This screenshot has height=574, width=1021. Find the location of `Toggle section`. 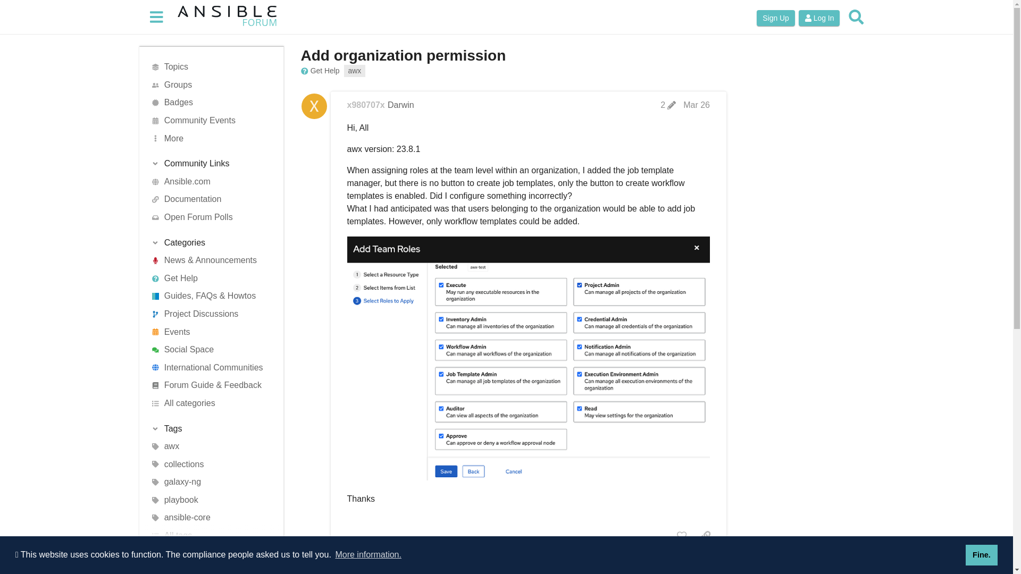

Toggle section is located at coordinates (207, 164).